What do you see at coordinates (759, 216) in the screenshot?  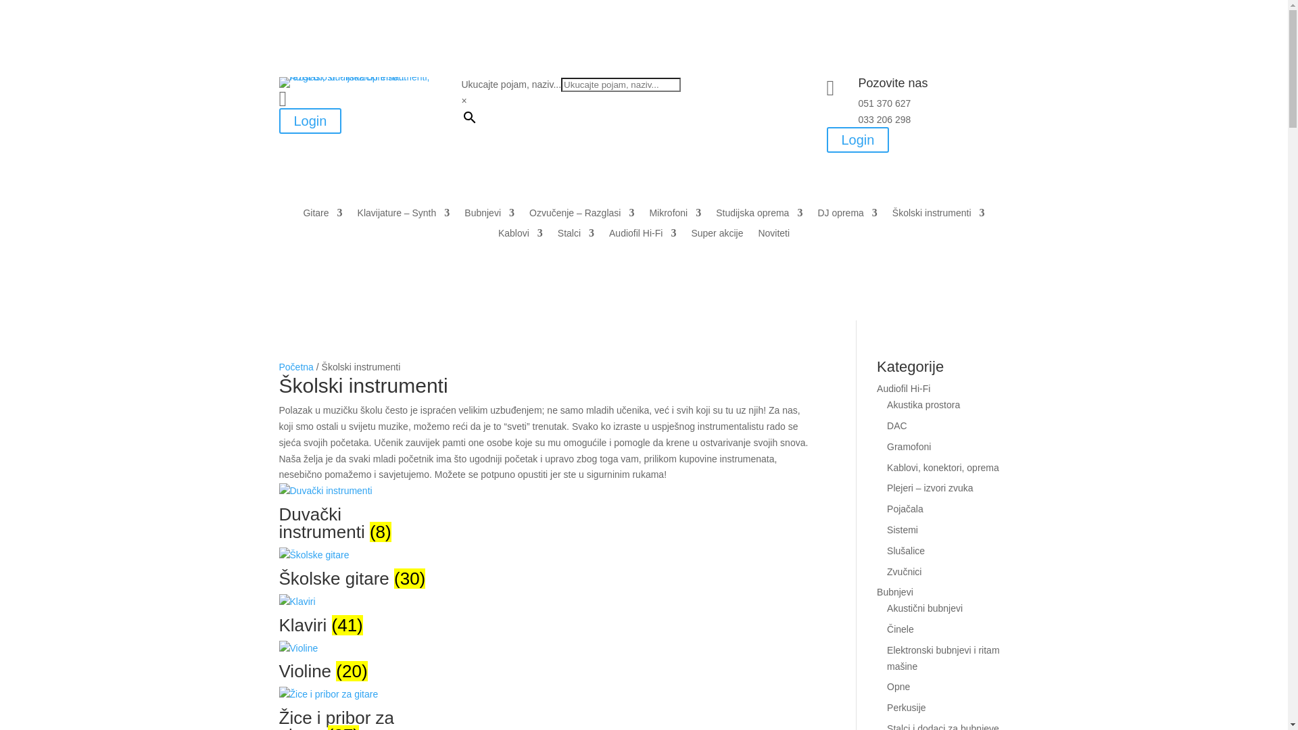 I see `Studijska oprema` at bounding box center [759, 216].